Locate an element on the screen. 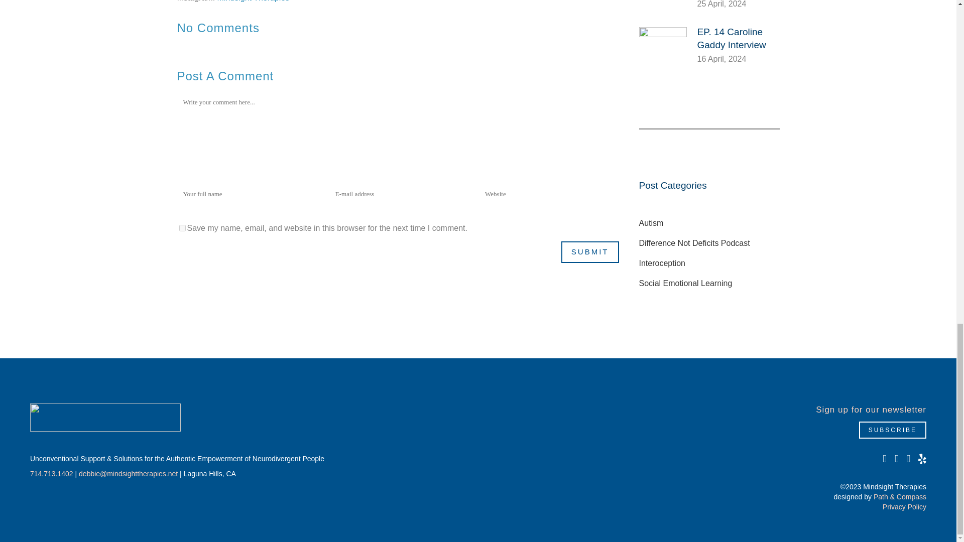 This screenshot has height=542, width=964. EP. 14 Caroline Gaddy Interview is located at coordinates (731, 38).